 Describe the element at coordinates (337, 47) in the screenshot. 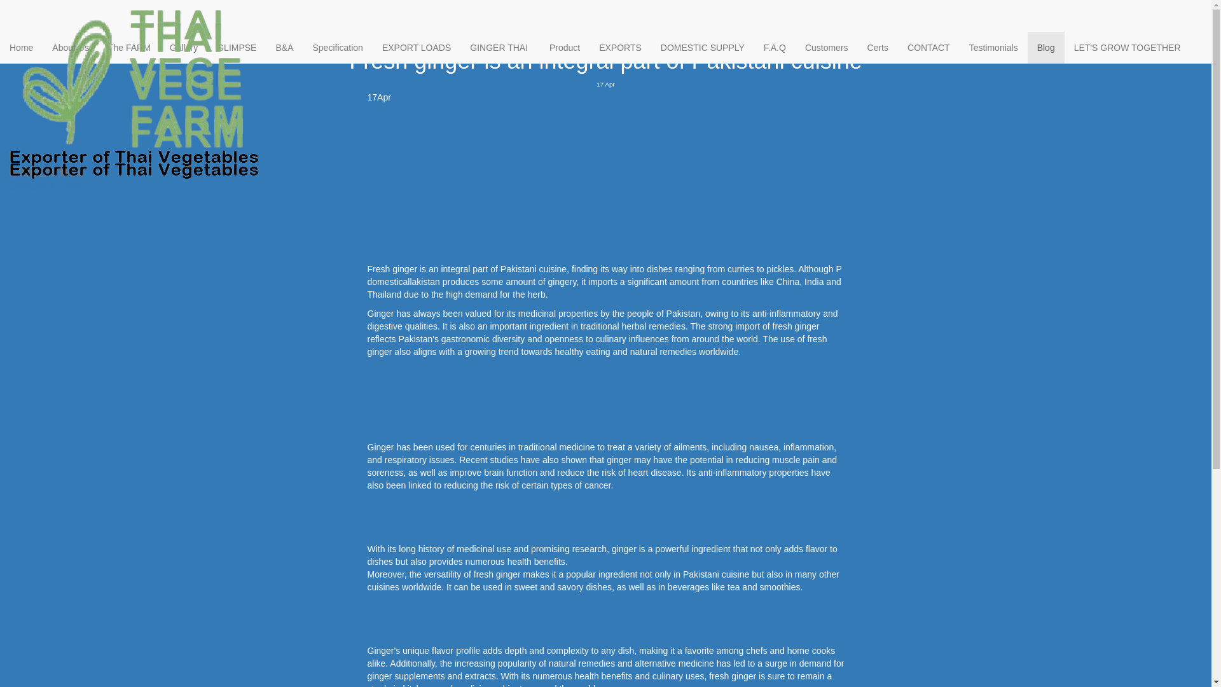

I see `Specification` at that location.